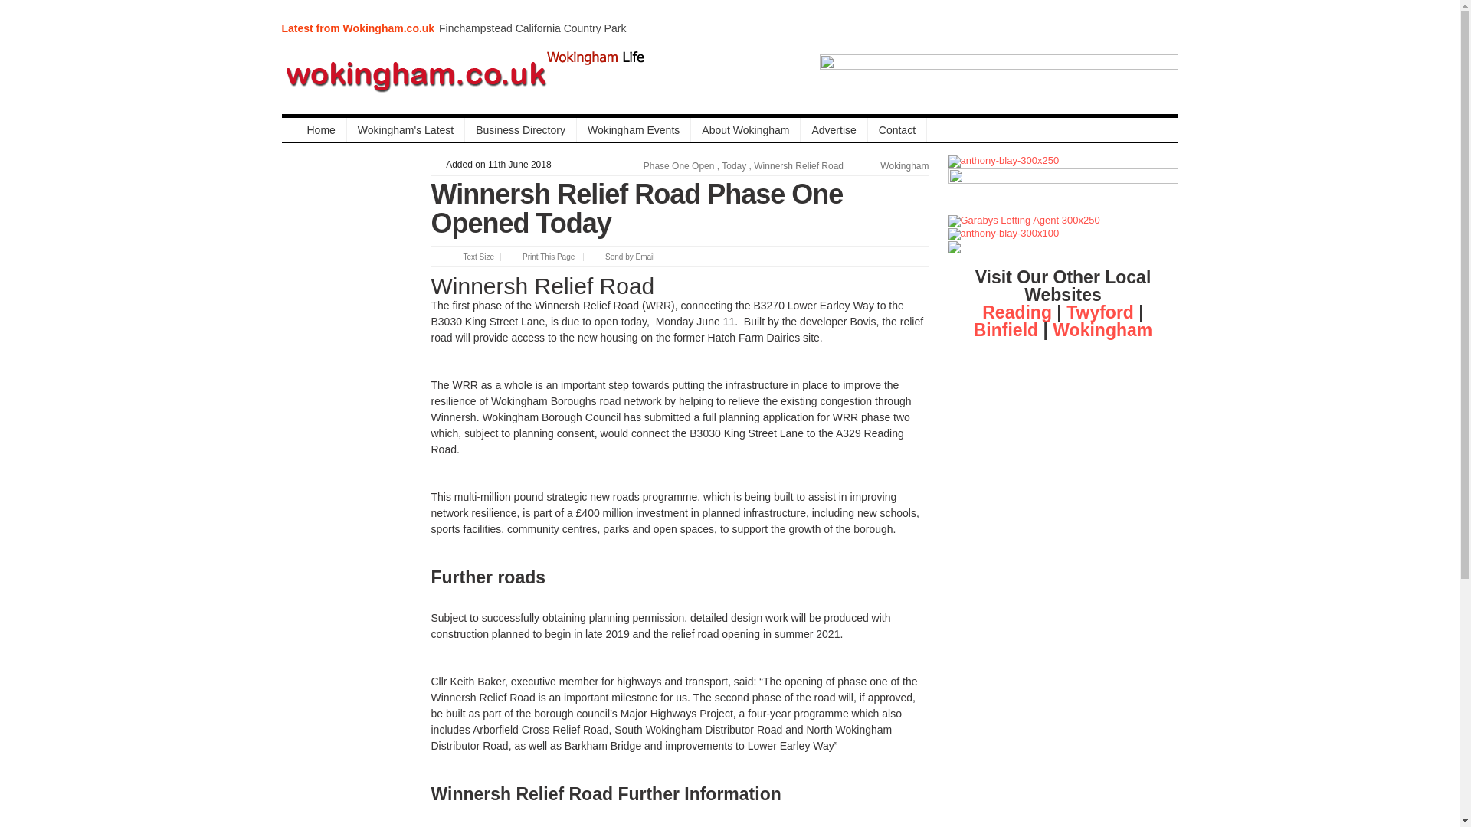 The width and height of the screenshot is (1471, 827). Describe the element at coordinates (406, 130) in the screenshot. I see `Wokingham's Latest` at that location.